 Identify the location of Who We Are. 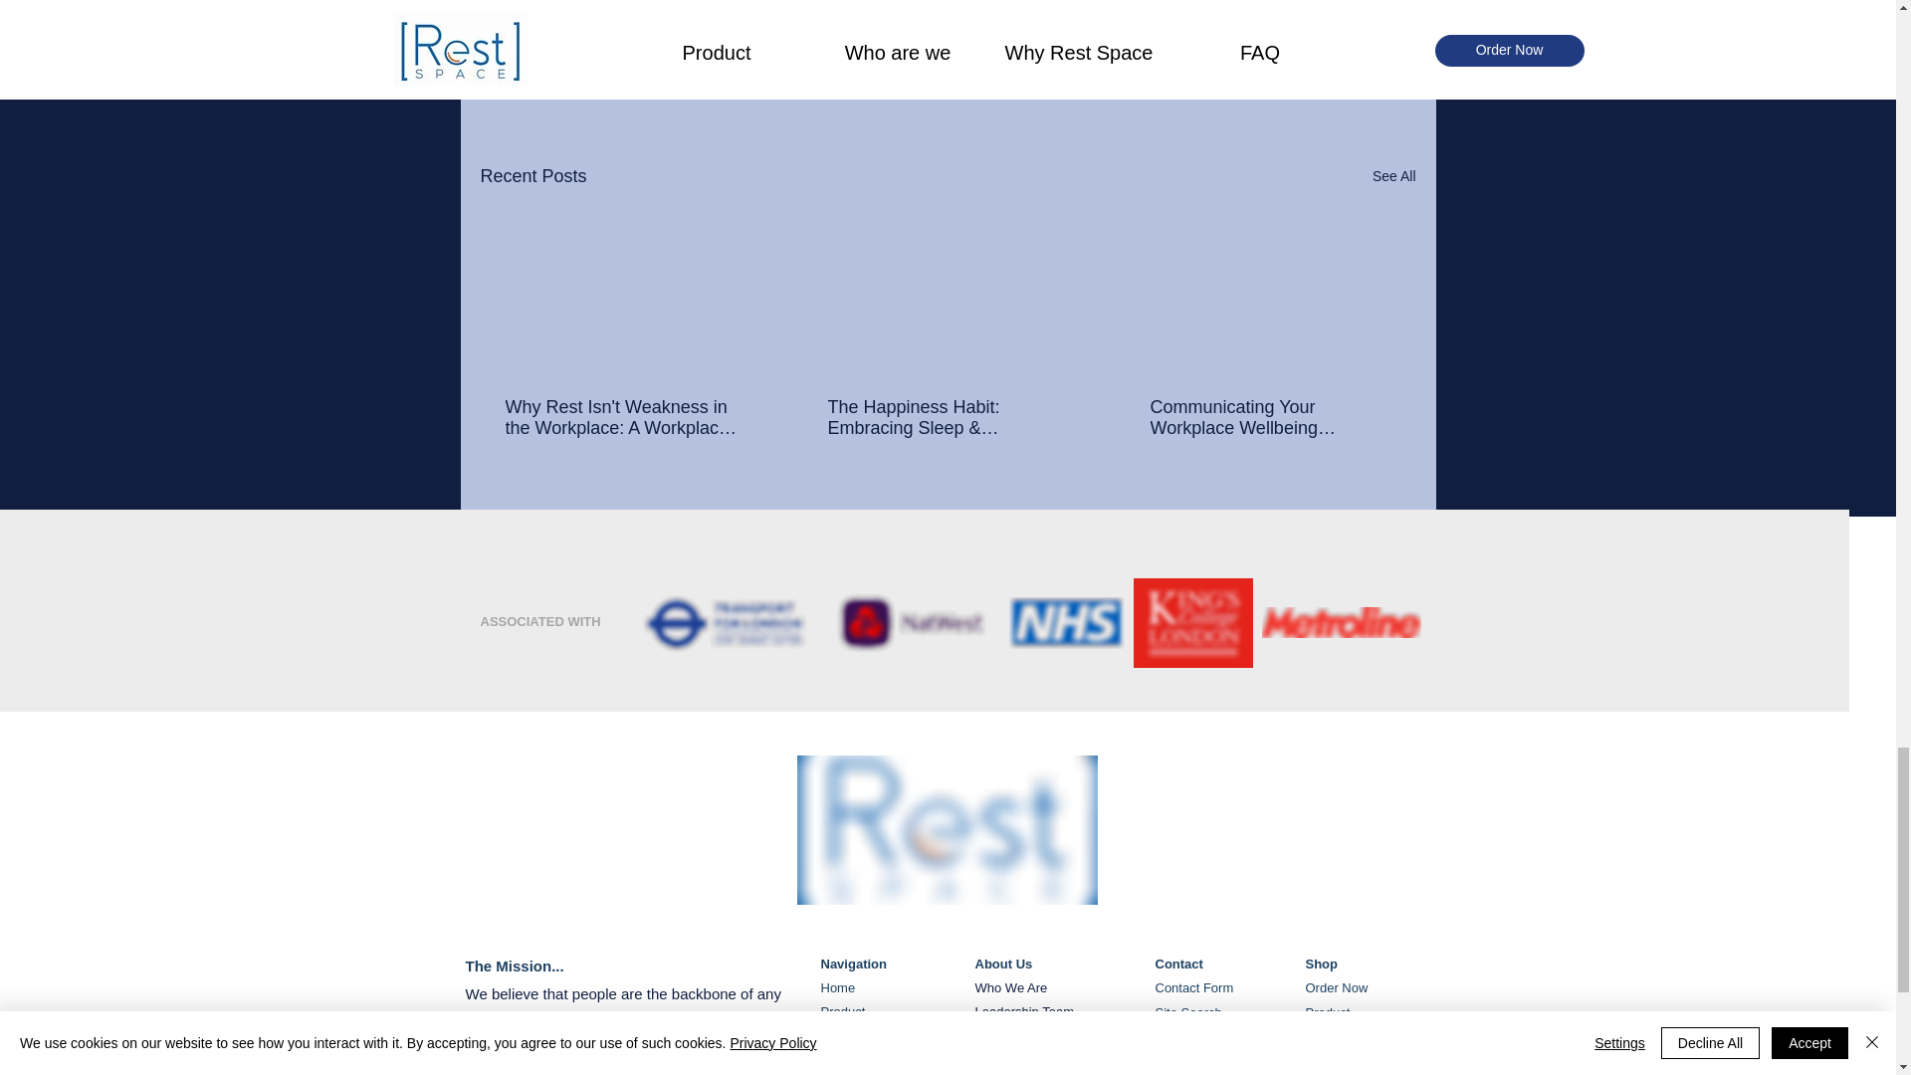
(1011, 987).